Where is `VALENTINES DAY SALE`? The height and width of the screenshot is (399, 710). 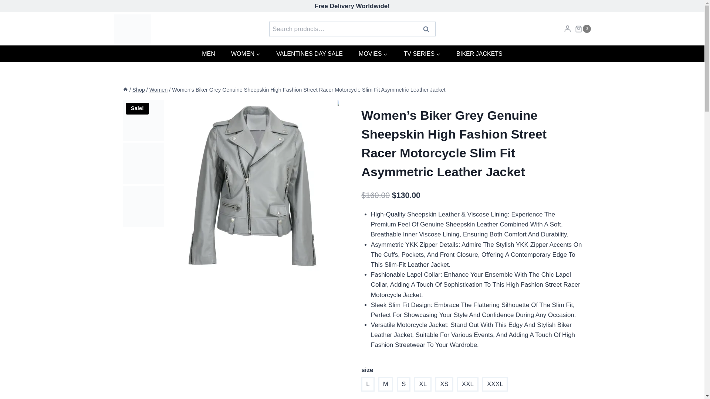
VALENTINES DAY SALE is located at coordinates (309, 54).